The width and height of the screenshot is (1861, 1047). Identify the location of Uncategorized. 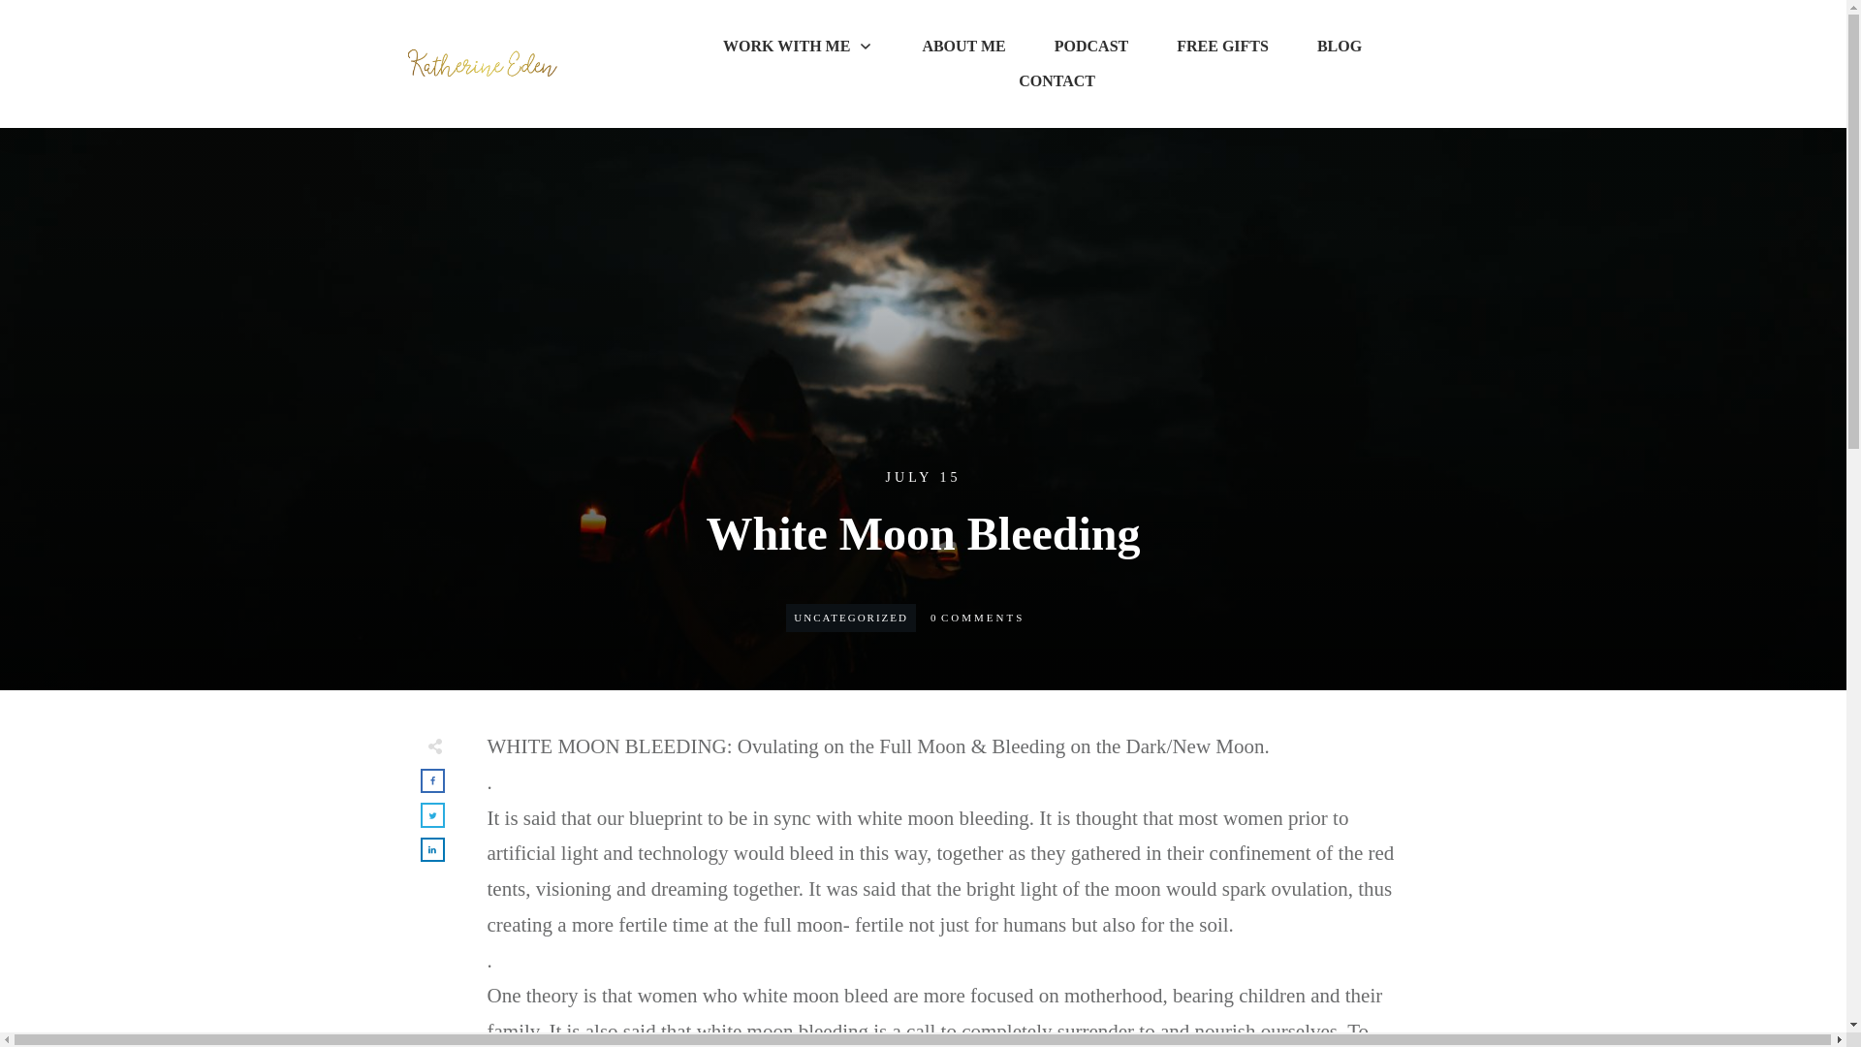
(851, 617).